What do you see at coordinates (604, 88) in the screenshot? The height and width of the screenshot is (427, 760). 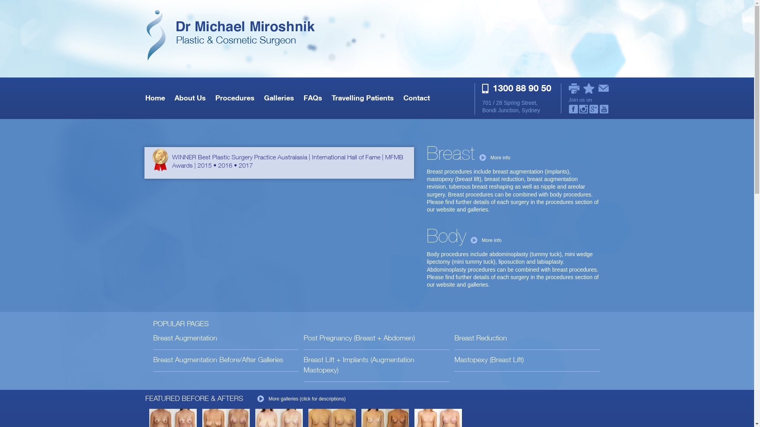 I see `email` at bounding box center [604, 88].